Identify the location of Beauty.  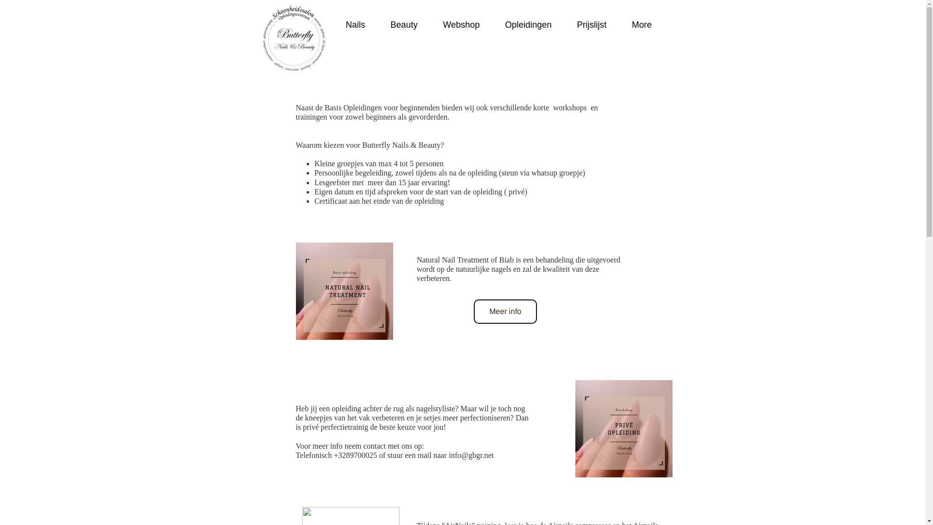
(404, 25).